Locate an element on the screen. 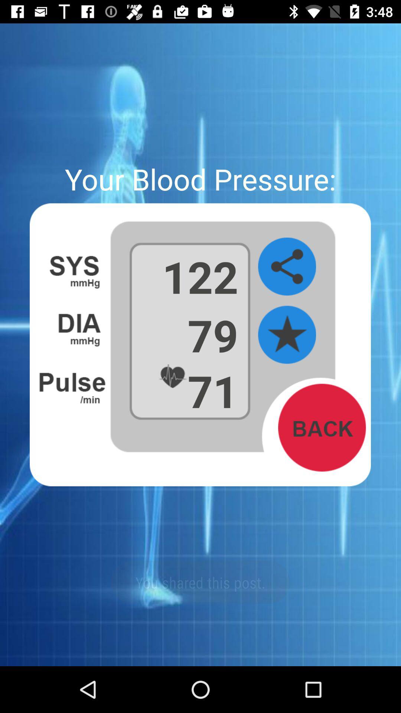 The height and width of the screenshot is (713, 401). favorite blood pressure is located at coordinates (287, 335).